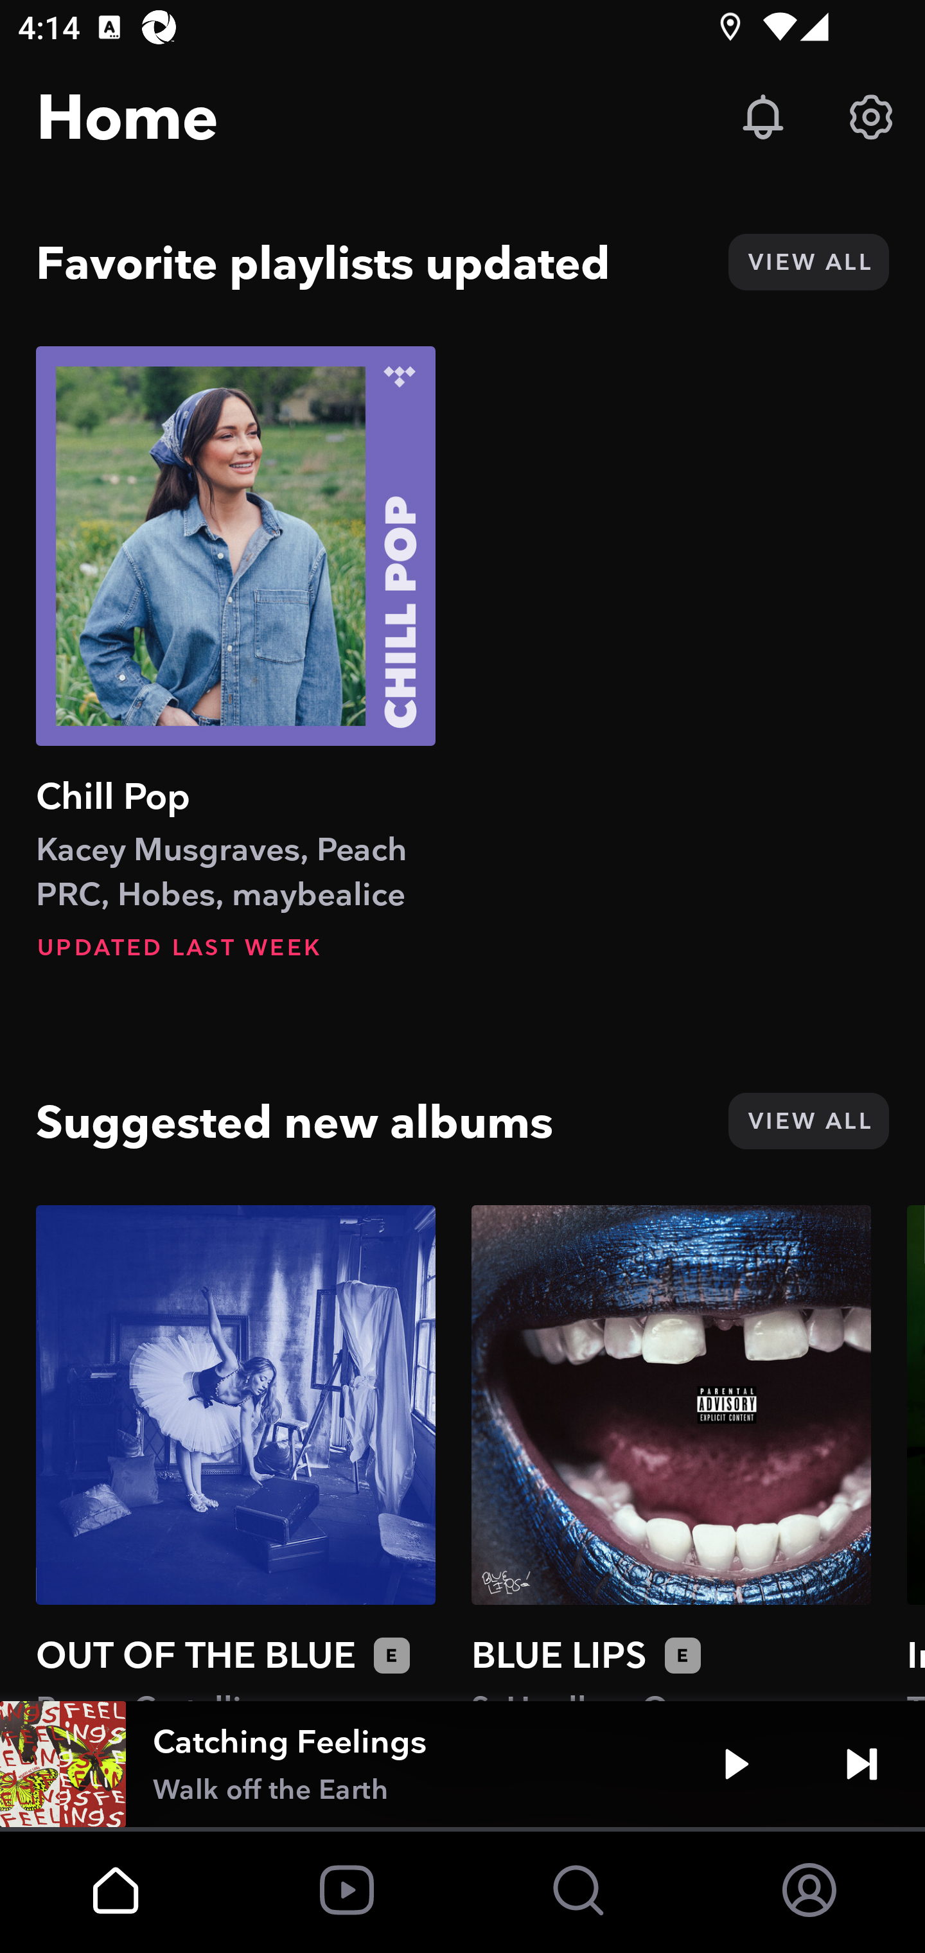  What do you see at coordinates (808, 262) in the screenshot?
I see `VIEW ALL` at bounding box center [808, 262].